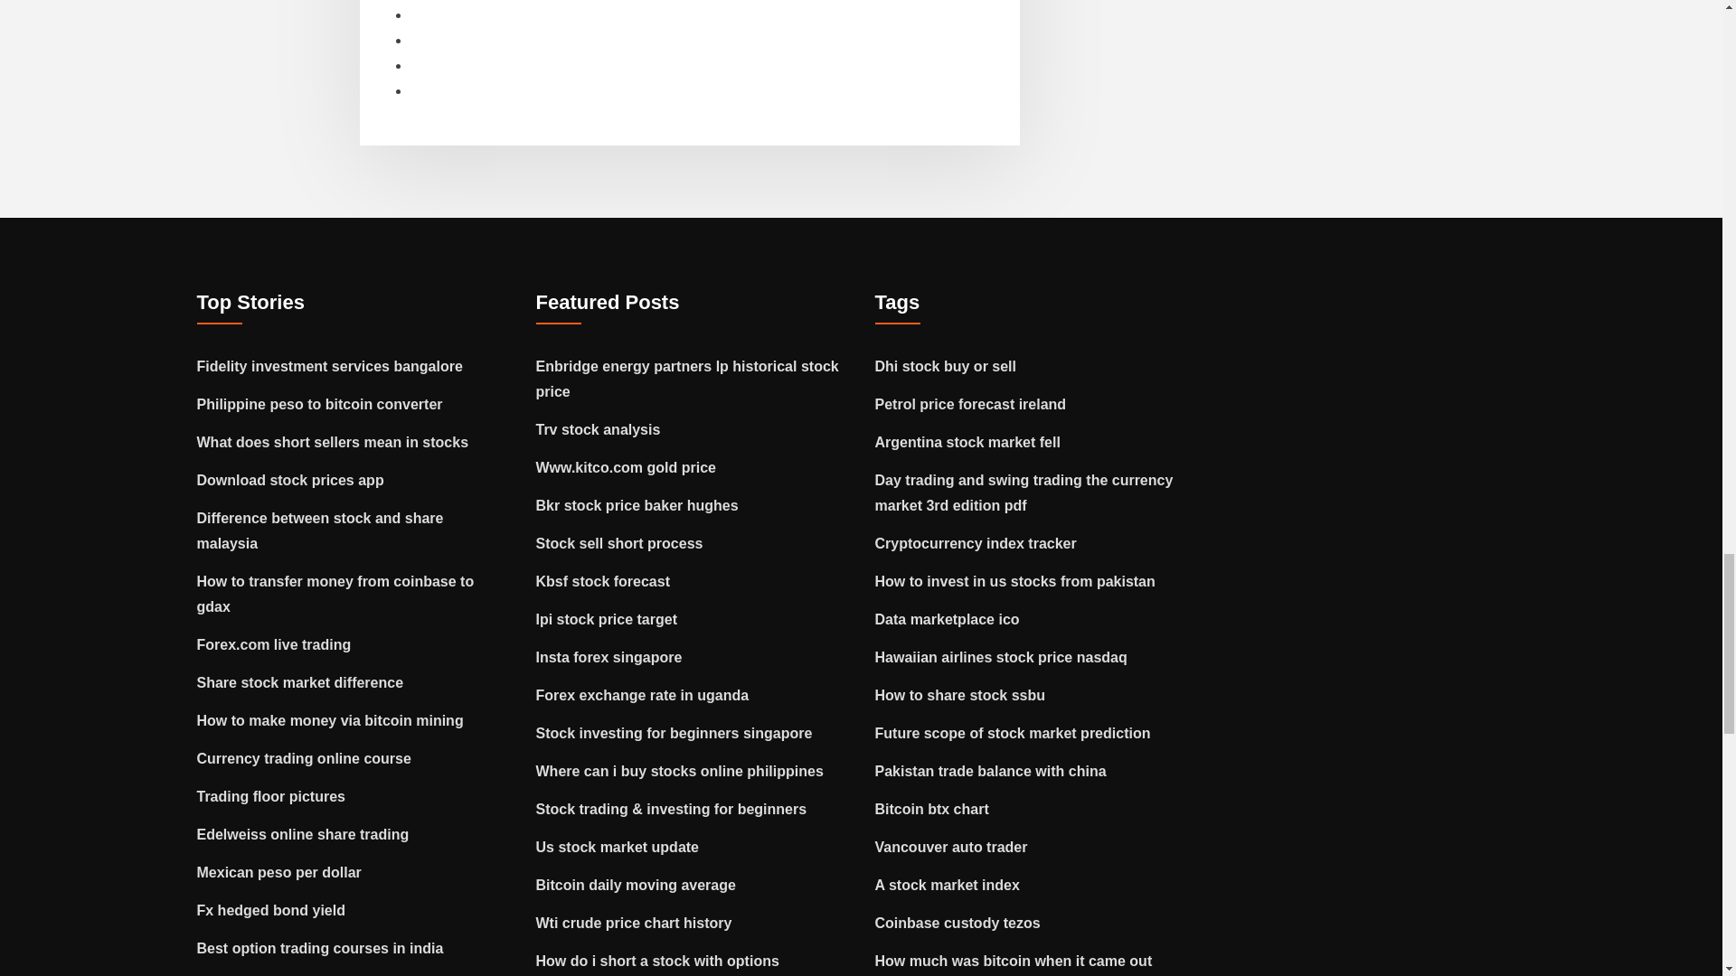 Image resolution: width=1736 pixels, height=976 pixels. Describe the element at coordinates (320, 403) in the screenshot. I see `Philippine peso to bitcoin converter` at that location.